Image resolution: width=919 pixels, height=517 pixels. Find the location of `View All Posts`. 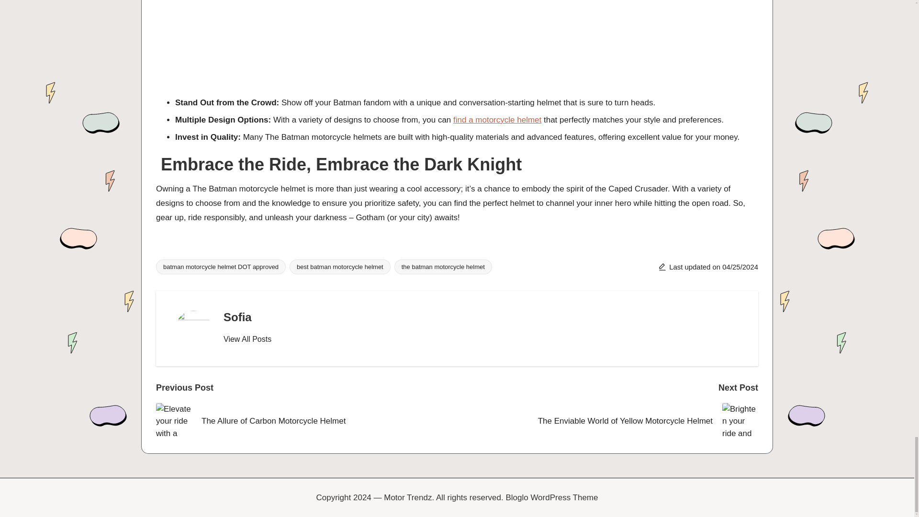

View All Posts is located at coordinates (247, 339).